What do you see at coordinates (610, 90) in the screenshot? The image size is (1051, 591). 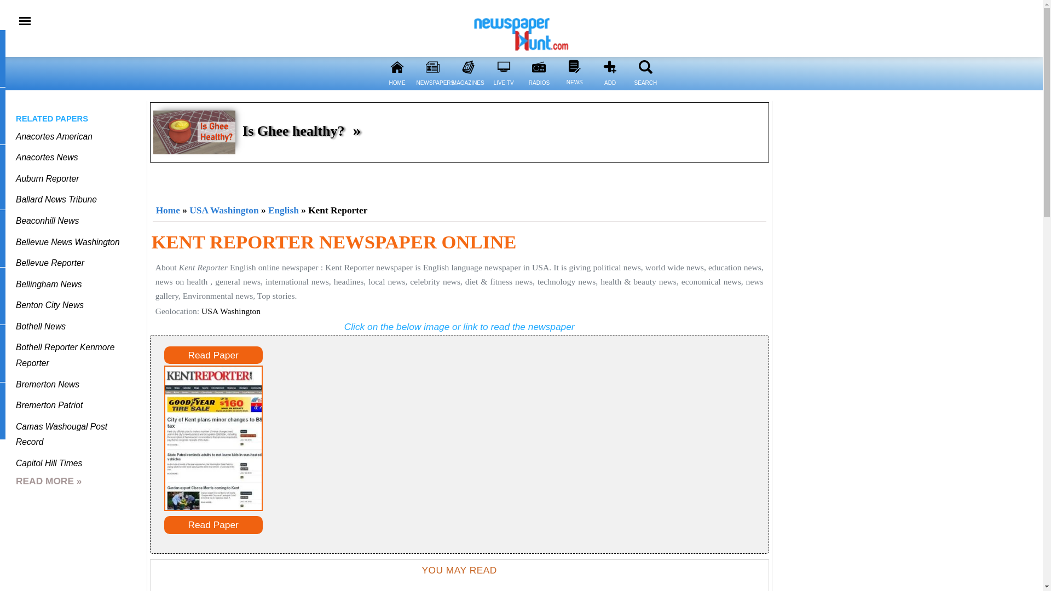 I see `ADD` at bounding box center [610, 90].